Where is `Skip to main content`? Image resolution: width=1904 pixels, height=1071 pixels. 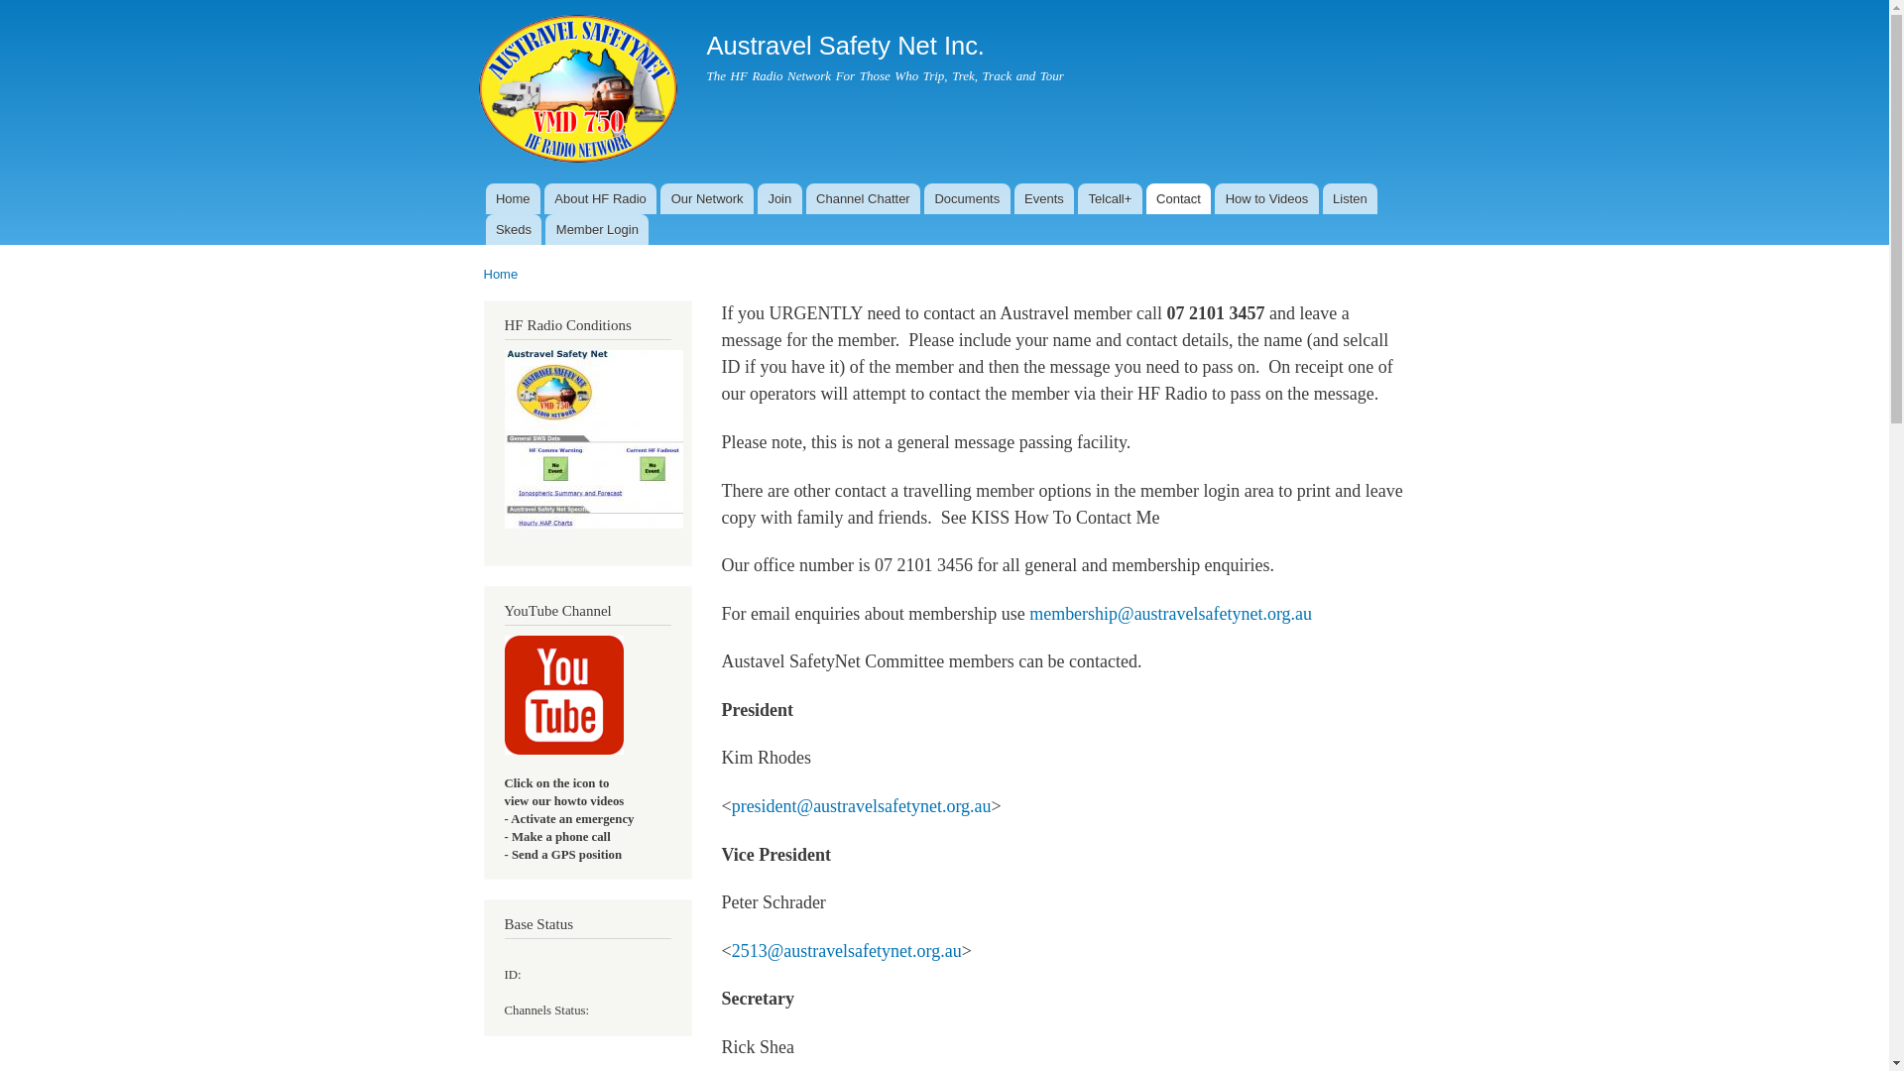
Skip to main content is located at coordinates (902, 2).